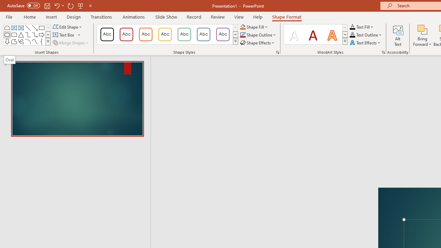 The height and width of the screenshot is (248, 441). What do you see at coordinates (184, 34) in the screenshot?
I see `Colored Outline - Green, Accent 4` at bounding box center [184, 34].